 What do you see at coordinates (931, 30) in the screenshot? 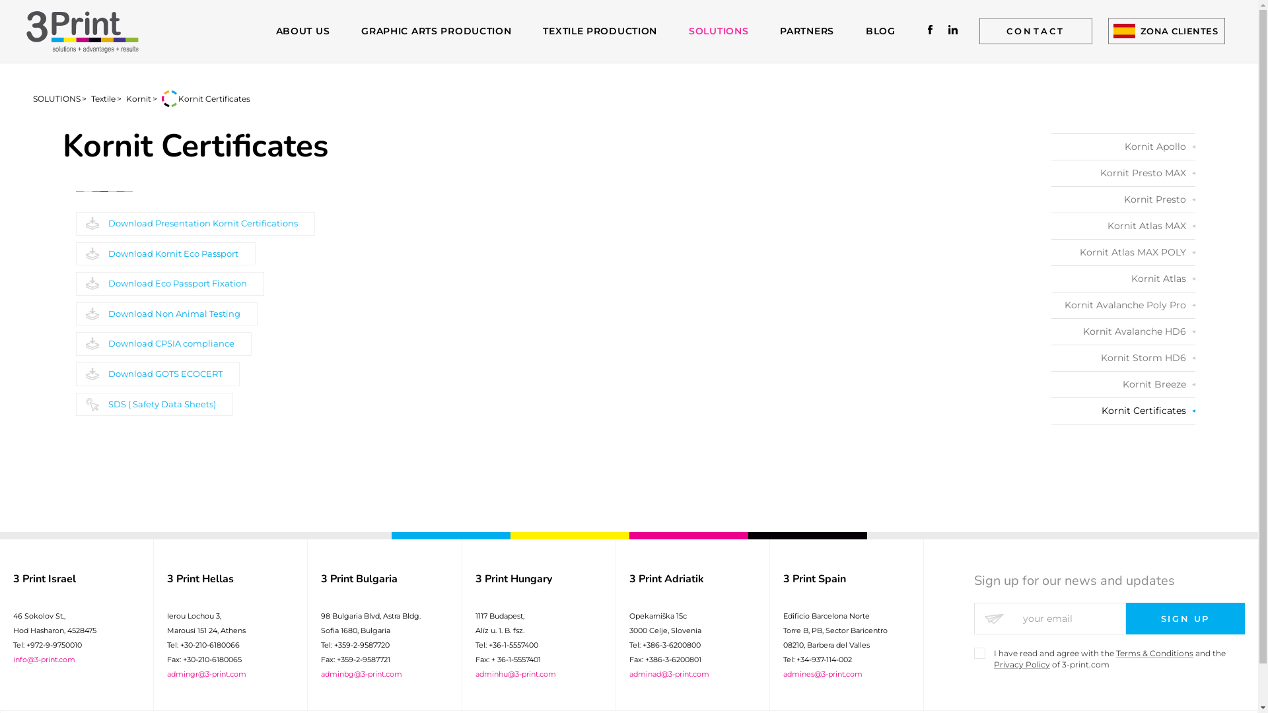
I see `Join us on Facebook` at bounding box center [931, 30].